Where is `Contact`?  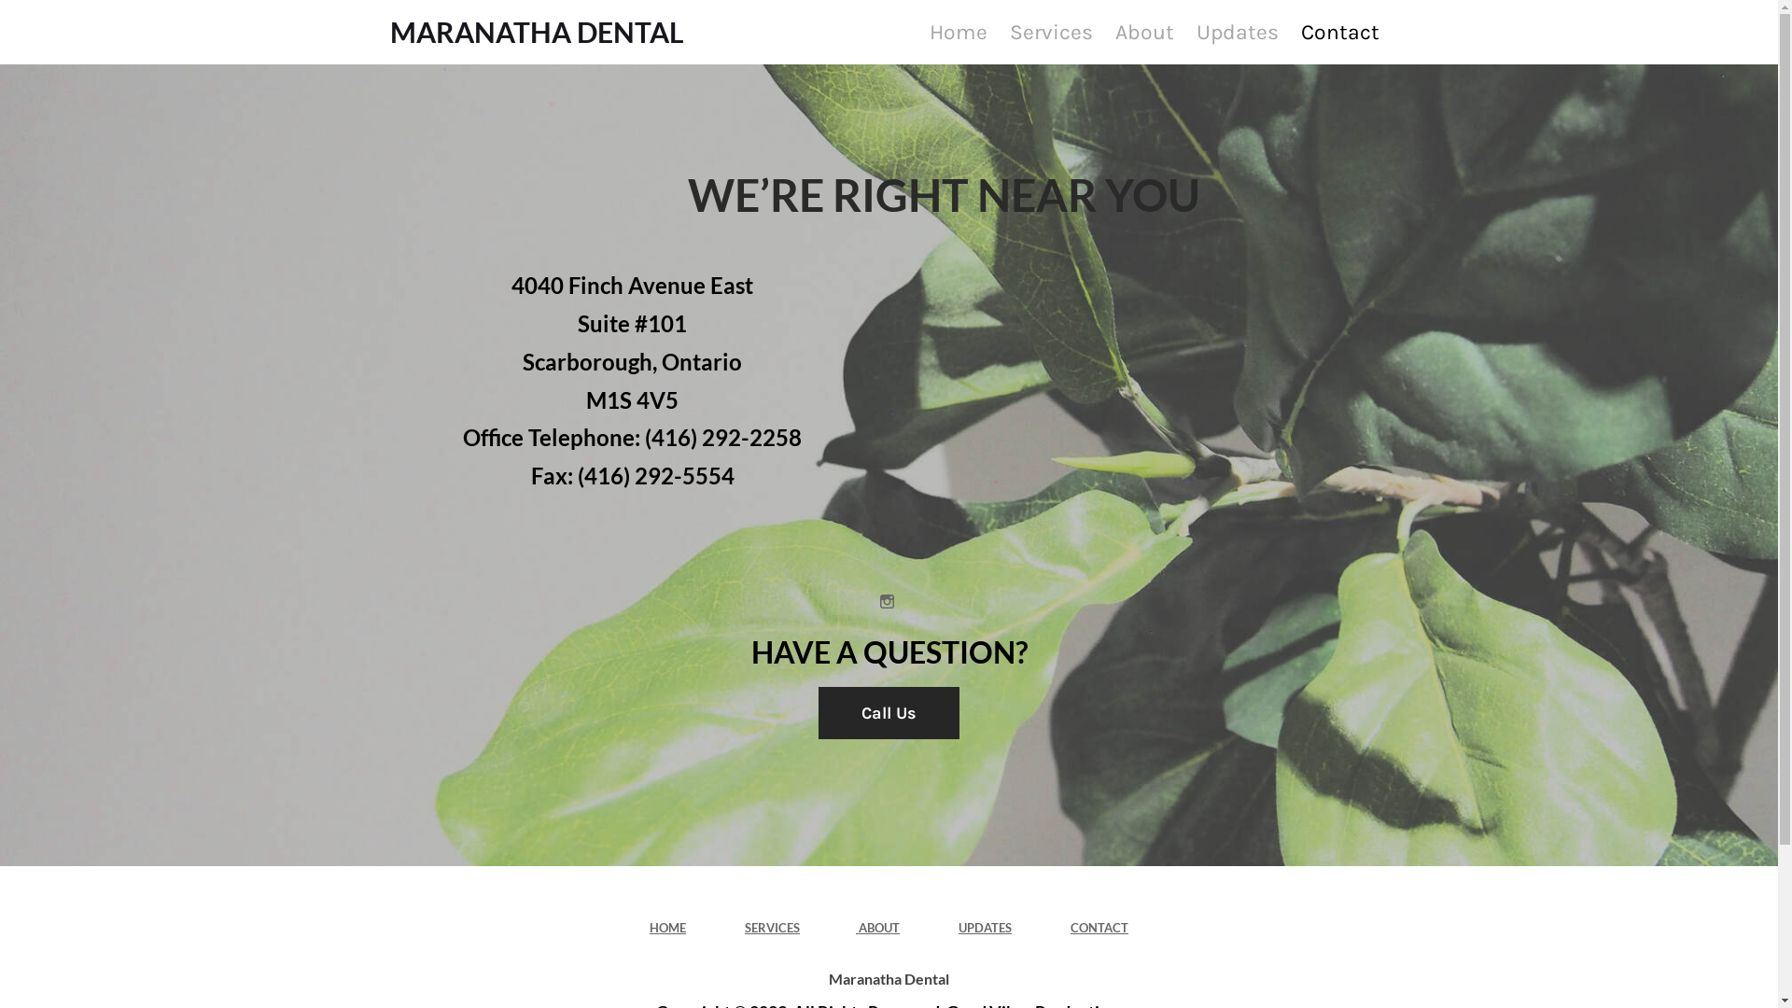 Contact is located at coordinates (1339, 32).